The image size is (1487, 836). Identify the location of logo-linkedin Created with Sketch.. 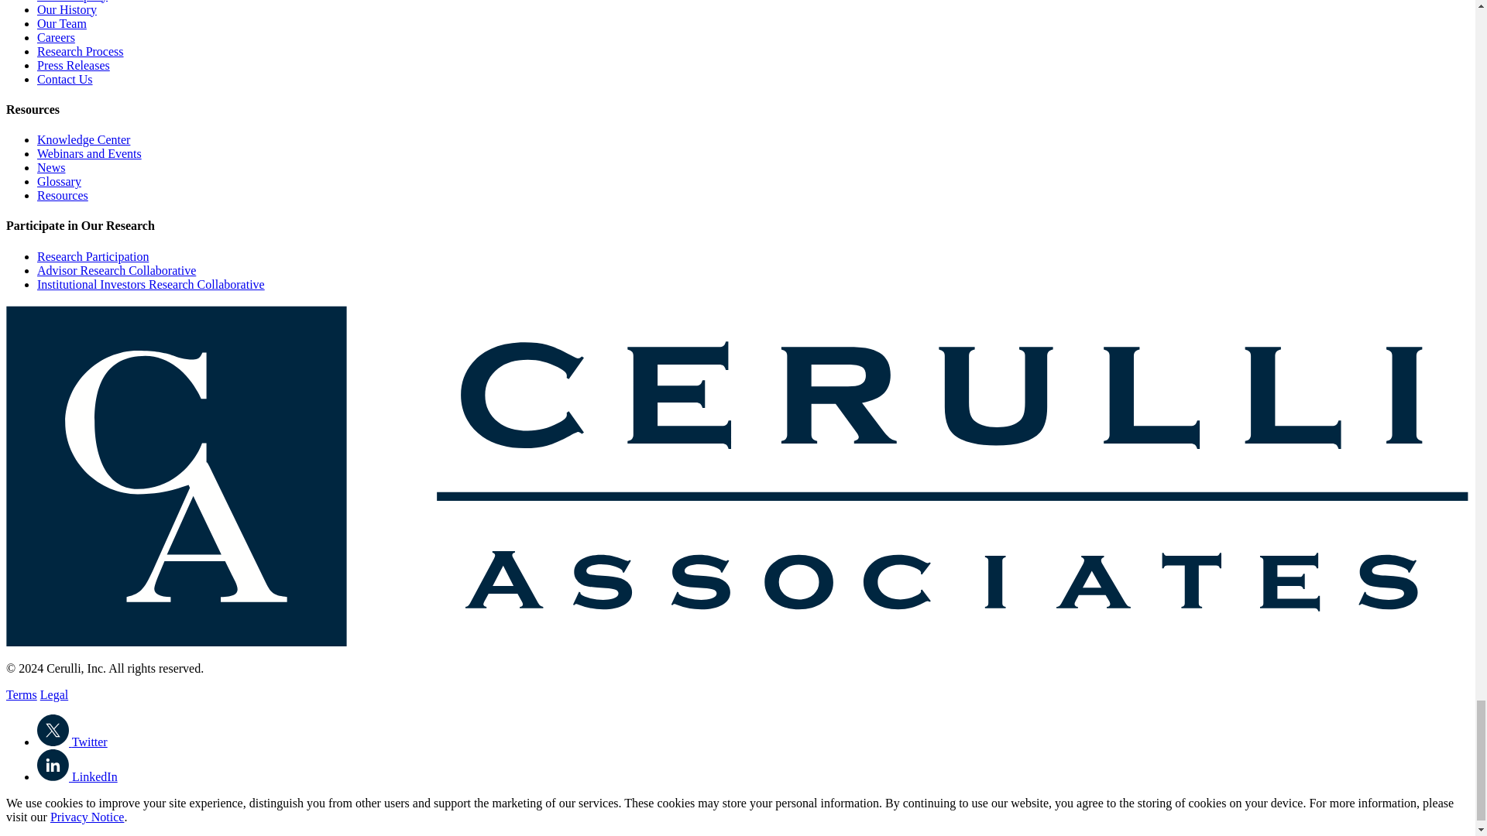
(53, 765).